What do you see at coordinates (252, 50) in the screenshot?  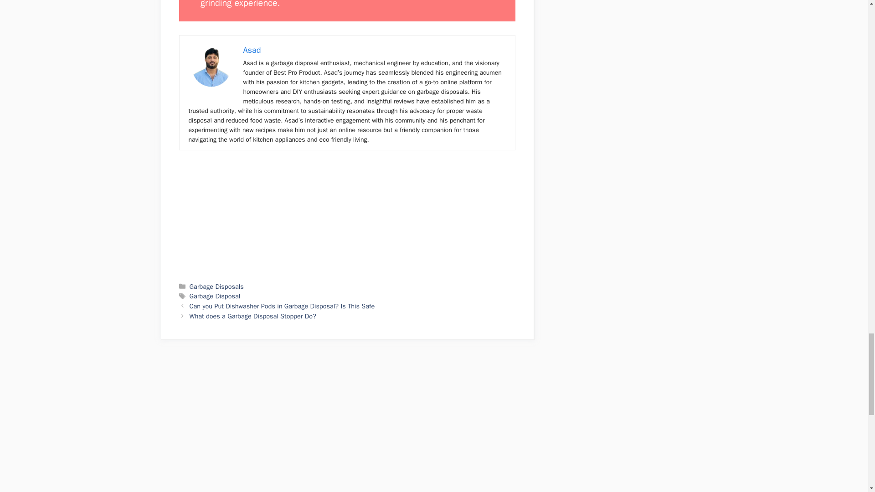 I see `Asad` at bounding box center [252, 50].